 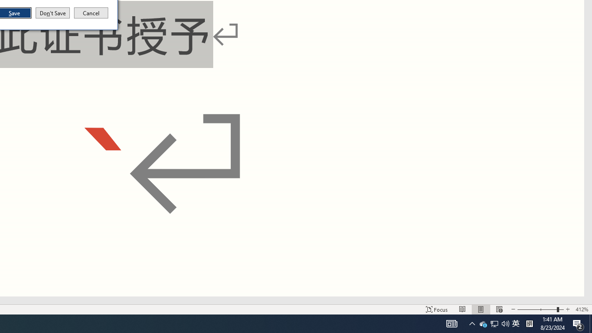 I want to click on Tray Input Indicator - Chinese (Simplified, China), so click(x=529, y=324).